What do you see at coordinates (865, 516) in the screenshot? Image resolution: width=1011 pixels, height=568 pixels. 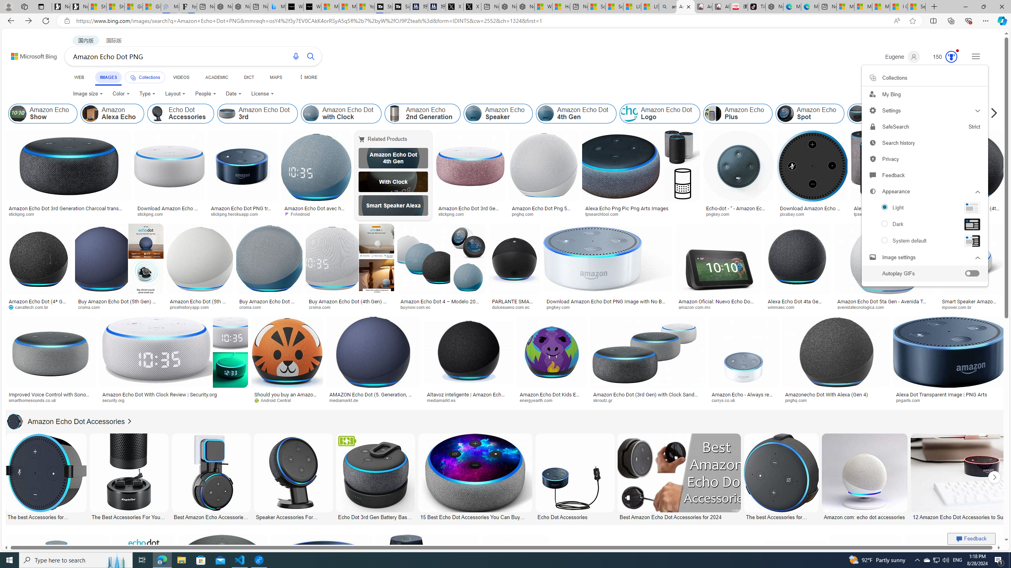 I see `Amazon.com: echo dot accessories` at bounding box center [865, 516].